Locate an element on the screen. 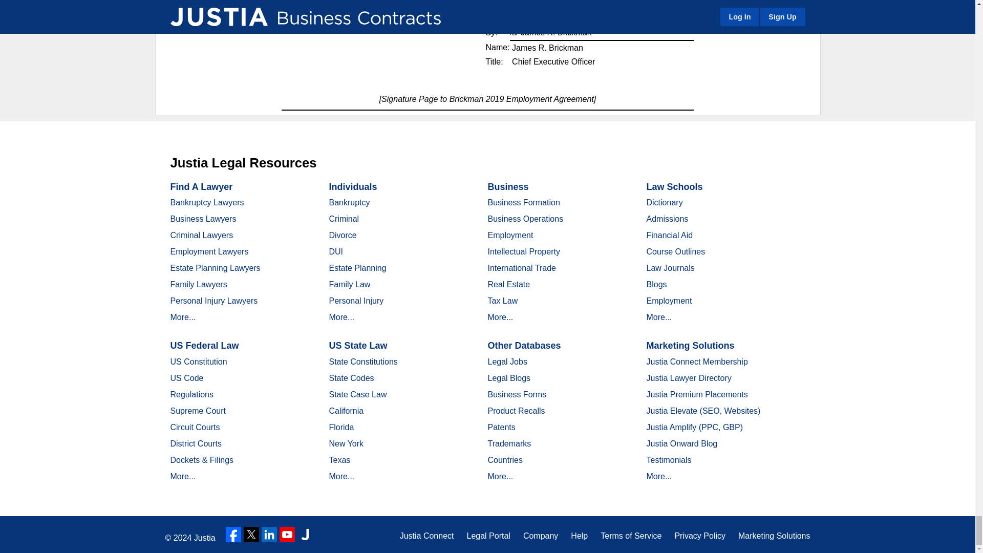 The width and height of the screenshot is (983, 553). Facebook is located at coordinates (233, 535).